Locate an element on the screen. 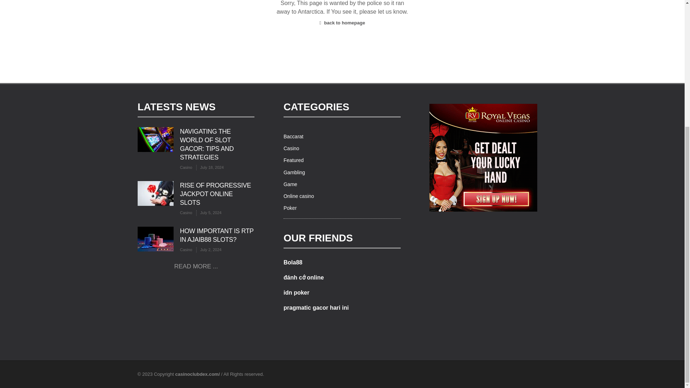 This screenshot has width=690, height=388. Gambling is located at coordinates (294, 172).